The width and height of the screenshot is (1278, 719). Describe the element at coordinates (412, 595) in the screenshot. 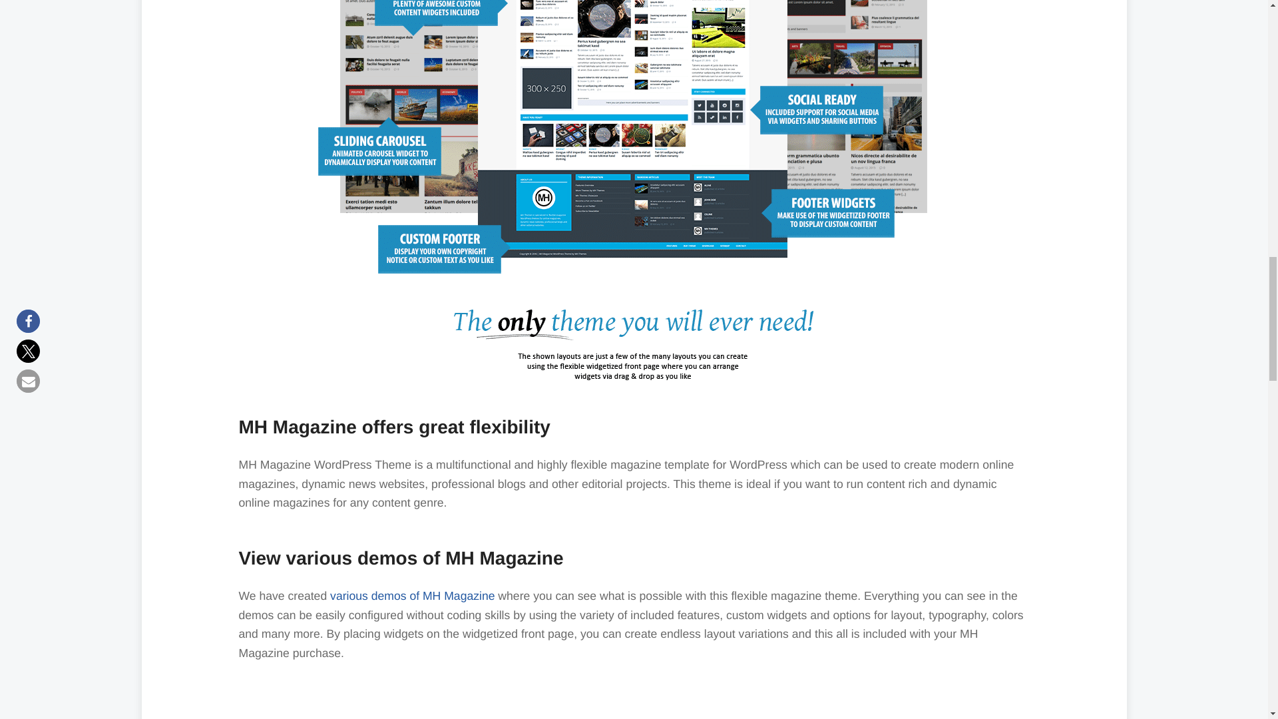

I see `various demos of MH Magazine` at that location.